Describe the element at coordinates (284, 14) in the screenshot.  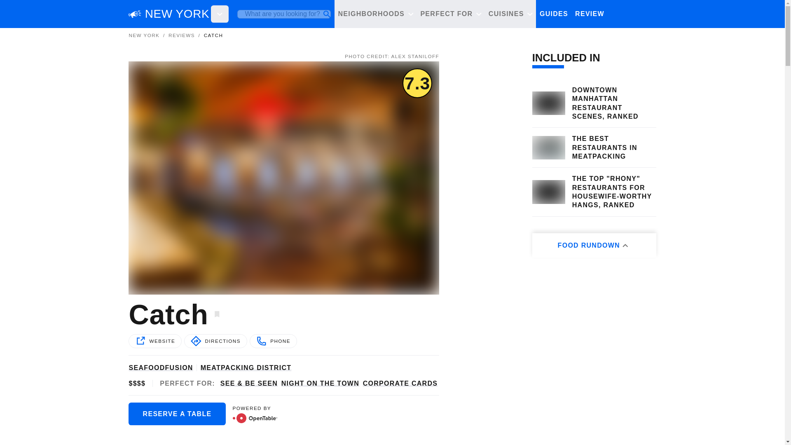
I see `What are you looking for?` at that location.